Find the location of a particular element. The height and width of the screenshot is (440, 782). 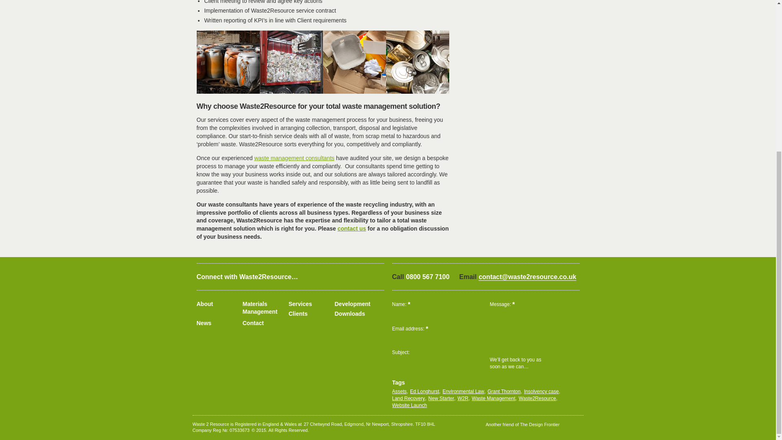

Required is located at coordinates (513, 304).